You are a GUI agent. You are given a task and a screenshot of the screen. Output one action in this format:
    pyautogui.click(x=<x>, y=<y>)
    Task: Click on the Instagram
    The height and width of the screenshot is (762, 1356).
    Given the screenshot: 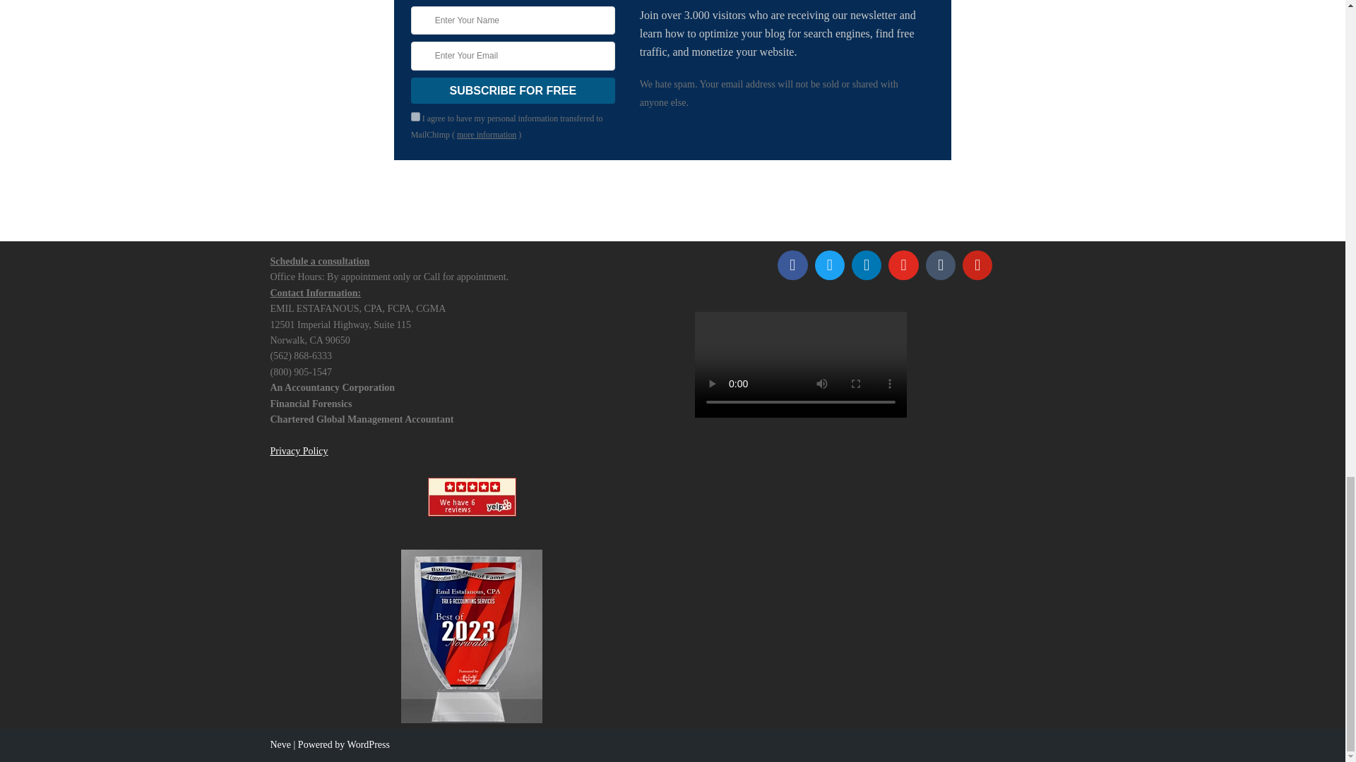 What is the action you would take?
    pyautogui.click(x=903, y=265)
    